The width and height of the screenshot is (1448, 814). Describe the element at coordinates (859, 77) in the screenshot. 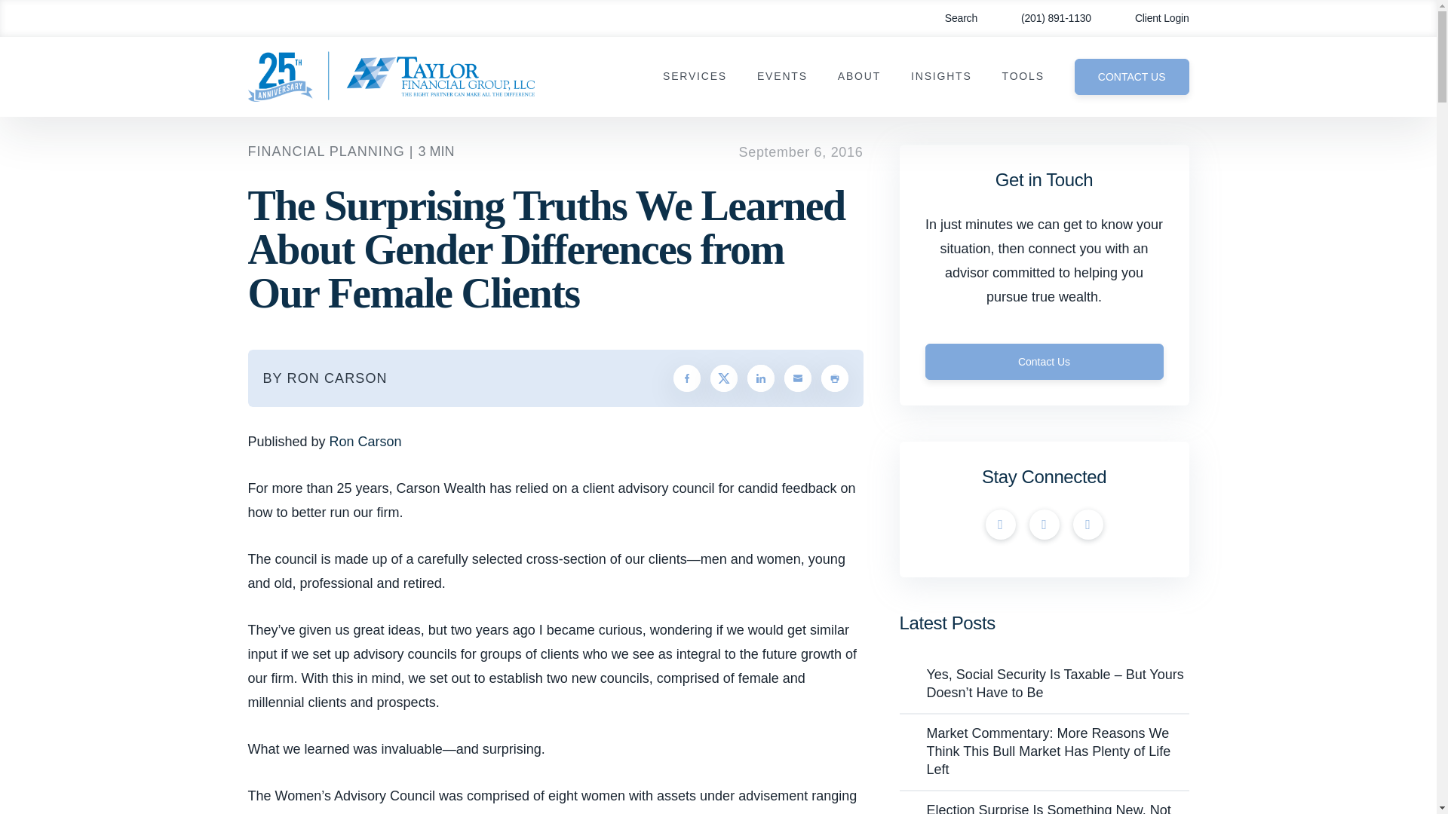

I see `ABOUT` at that location.